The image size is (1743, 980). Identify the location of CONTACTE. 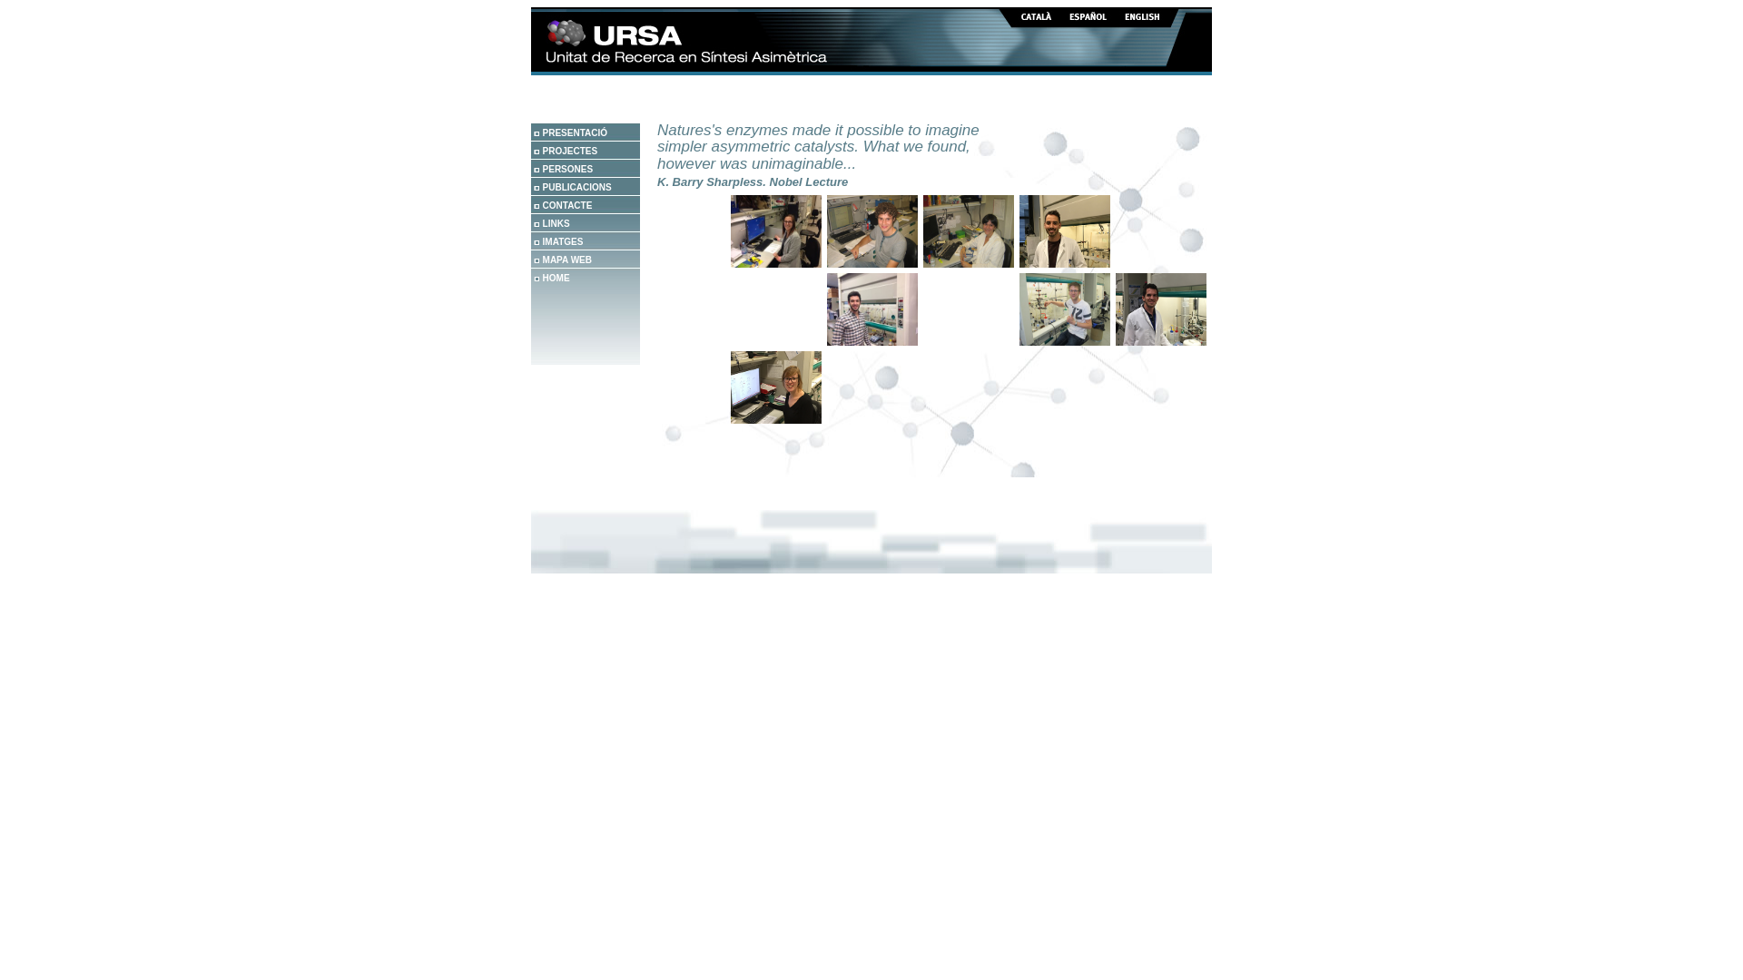
(568, 205).